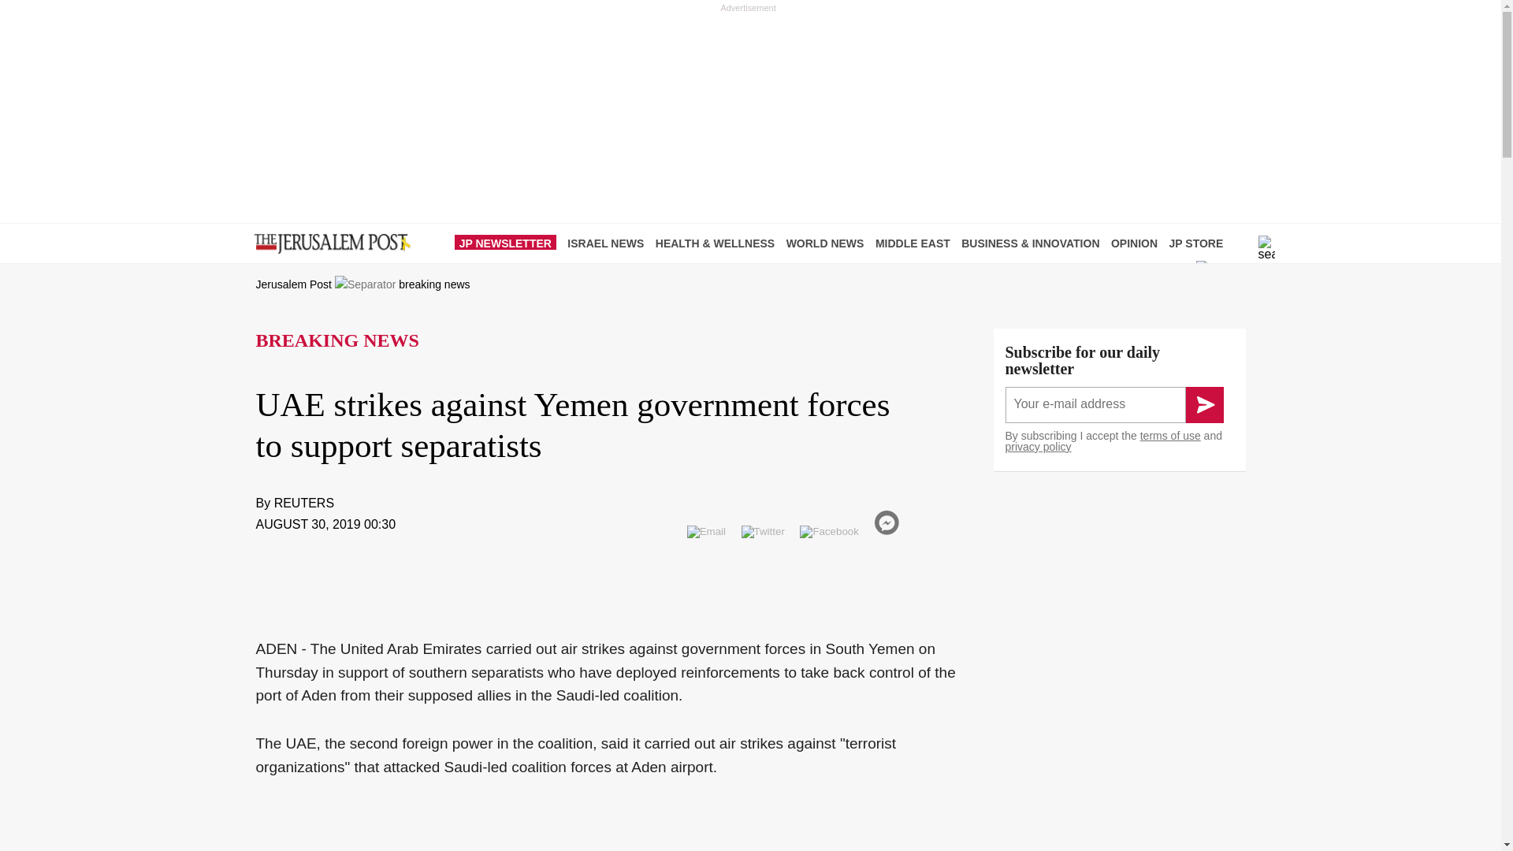 This screenshot has width=1513, height=851. Describe the element at coordinates (509, 243) in the screenshot. I see `JP NEWSLETTER` at that location.